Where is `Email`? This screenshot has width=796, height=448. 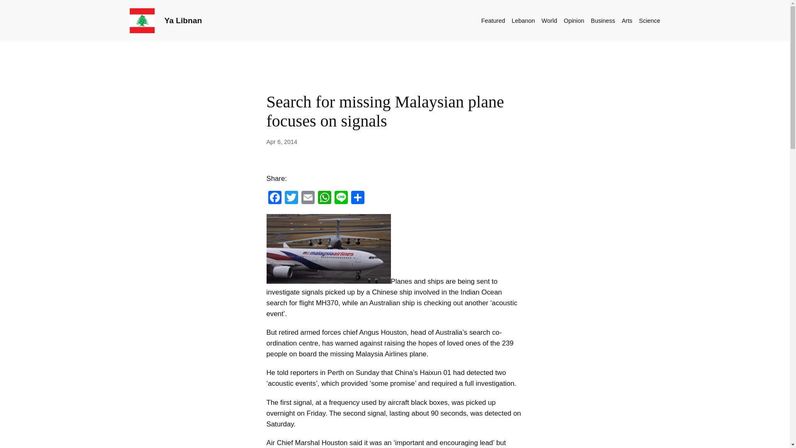 Email is located at coordinates (308, 198).